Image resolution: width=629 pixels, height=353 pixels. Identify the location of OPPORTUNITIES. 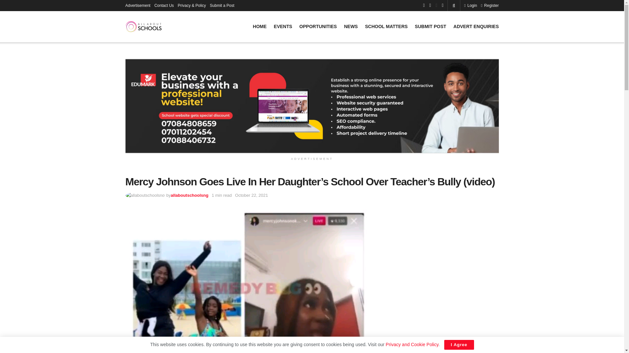
(318, 26).